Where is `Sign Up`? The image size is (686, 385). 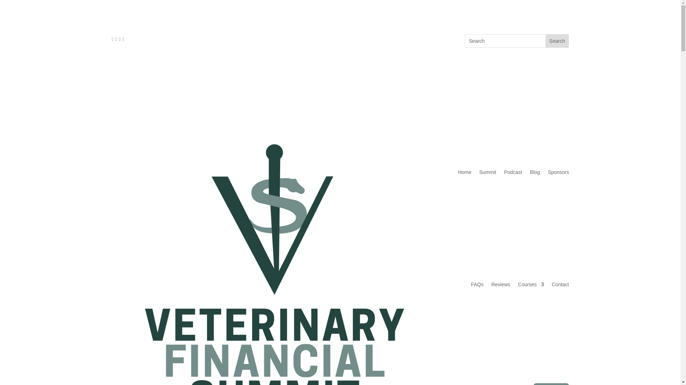
Sign Up is located at coordinates (551, 384).